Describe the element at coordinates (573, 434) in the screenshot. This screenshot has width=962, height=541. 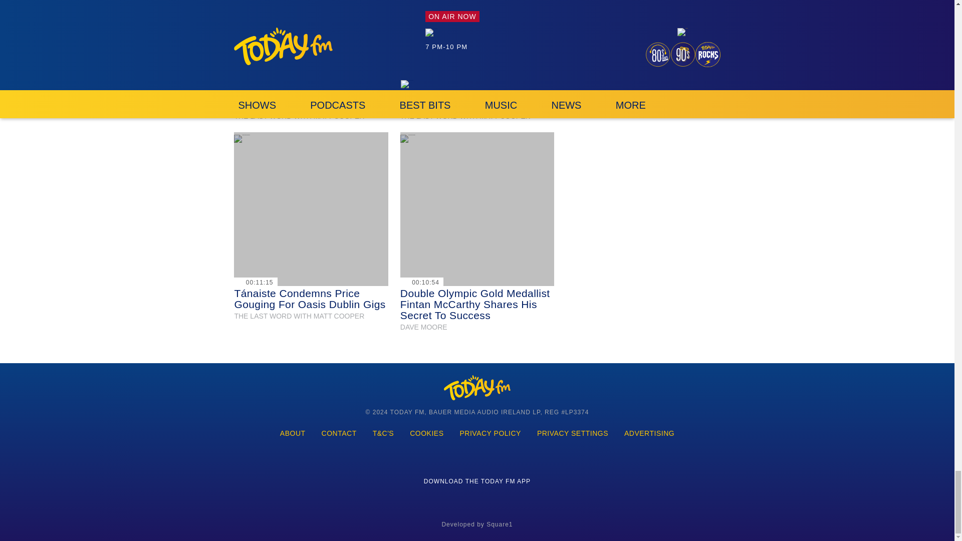
I see `Privacy settings` at that location.